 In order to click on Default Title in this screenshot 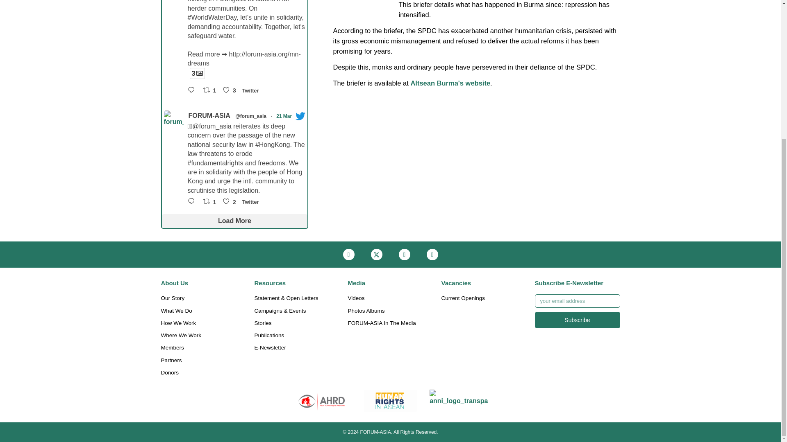, I will do `click(390, 400)`.